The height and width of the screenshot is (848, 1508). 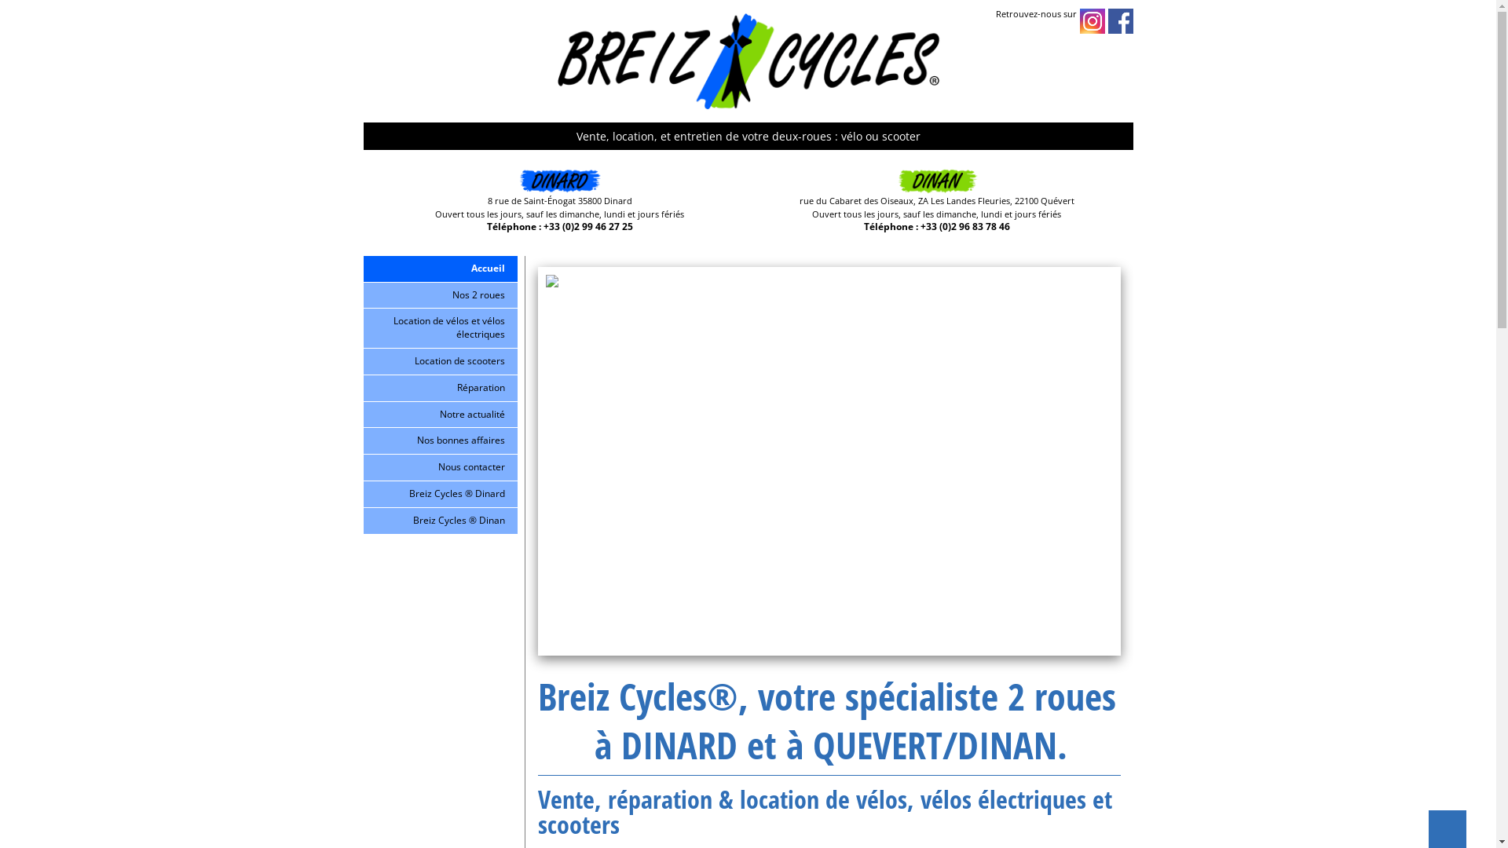 What do you see at coordinates (440, 269) in the screenshot?
I see `Accueil` at bounding box center [440, 269].